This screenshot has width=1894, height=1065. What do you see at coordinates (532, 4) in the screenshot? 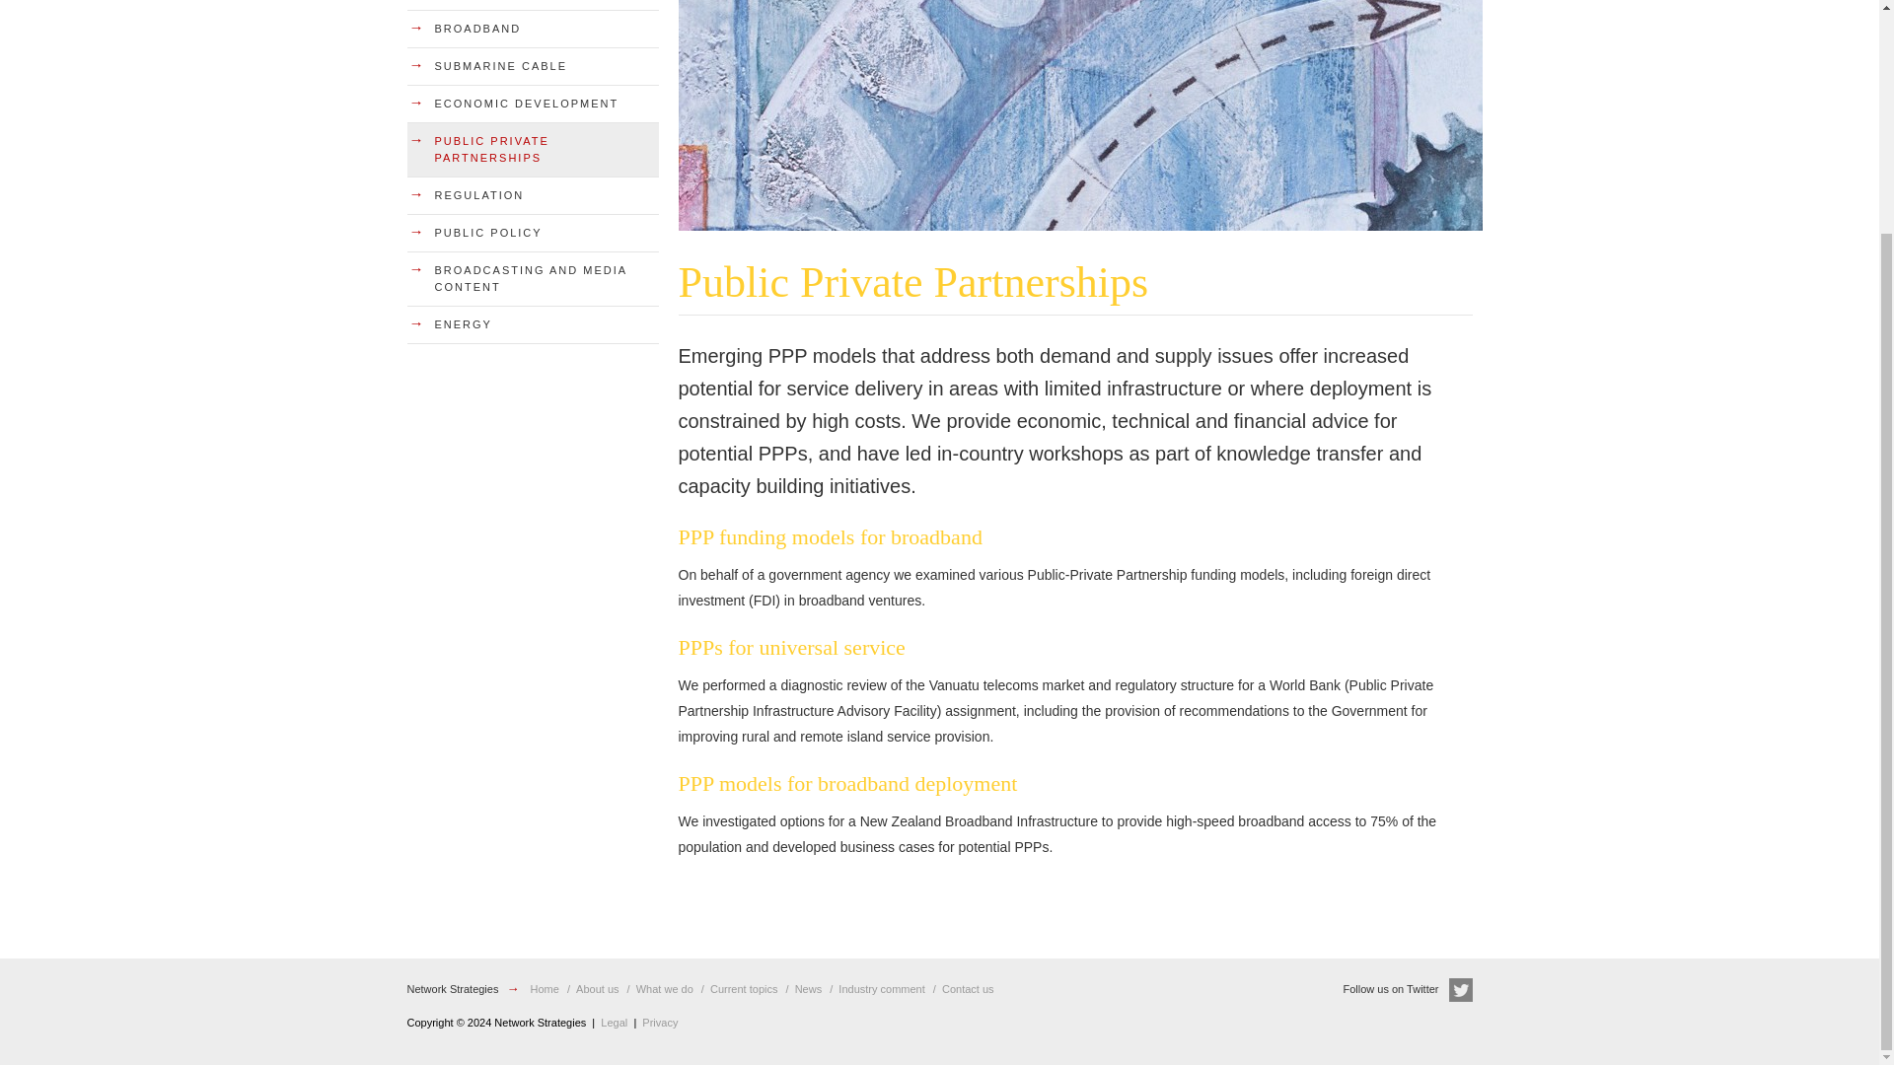
I see `Go to the Mobile page` at bounding box center [532, 4].